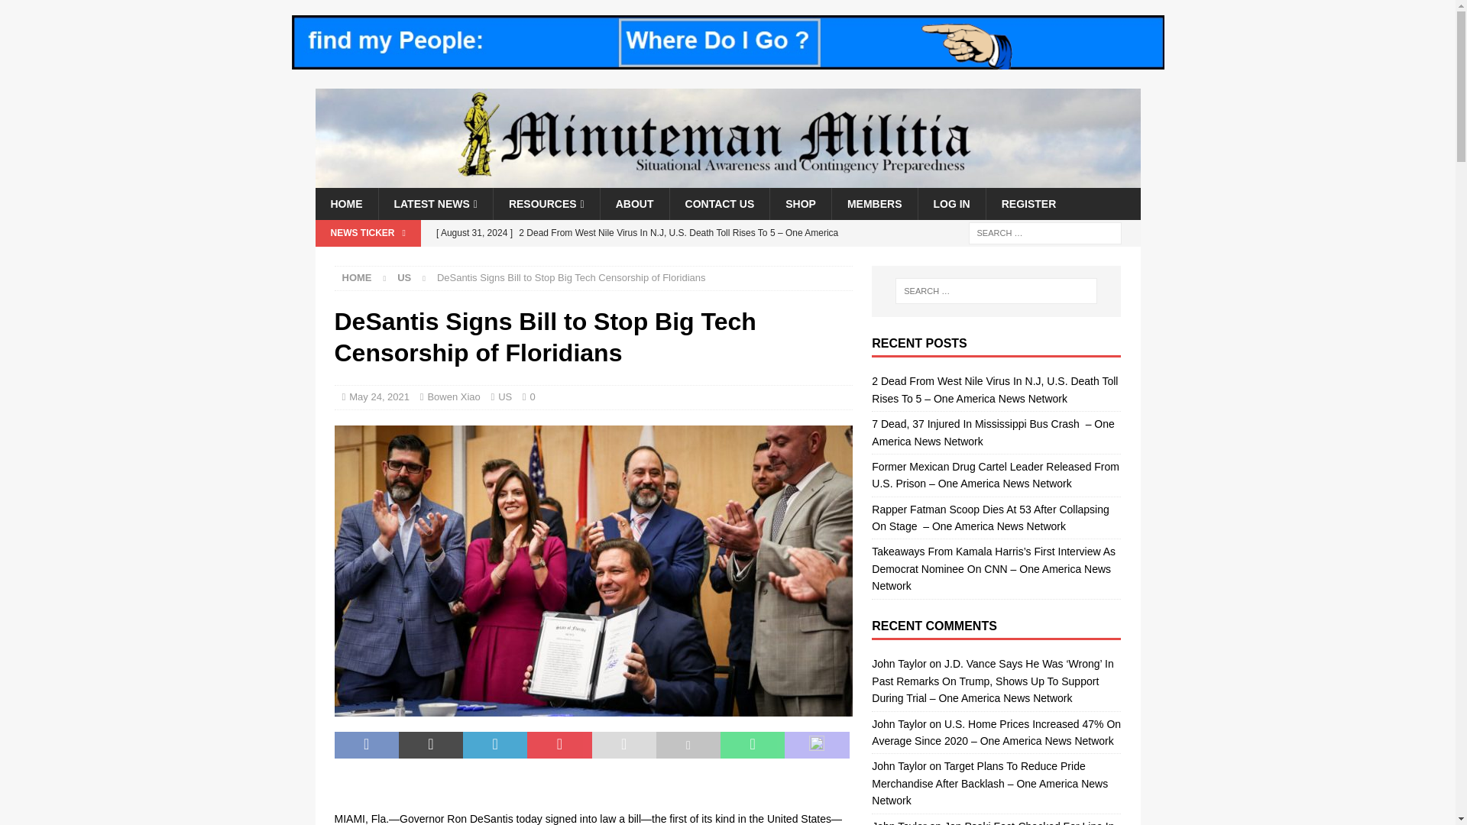  I want to click on Send this article to a friend, so click(623, 745).